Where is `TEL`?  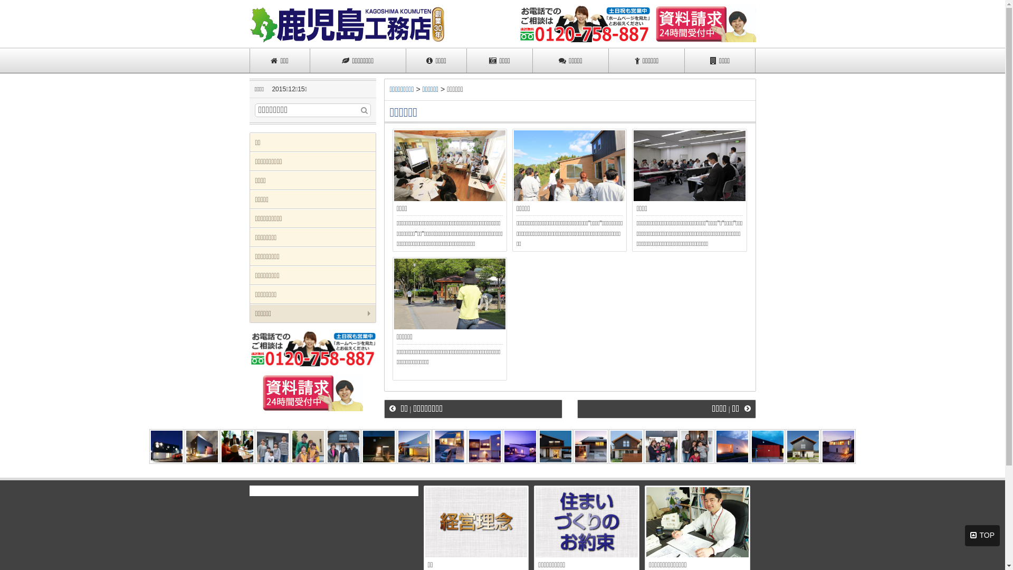 TEL is located at coordinates (312, 348).